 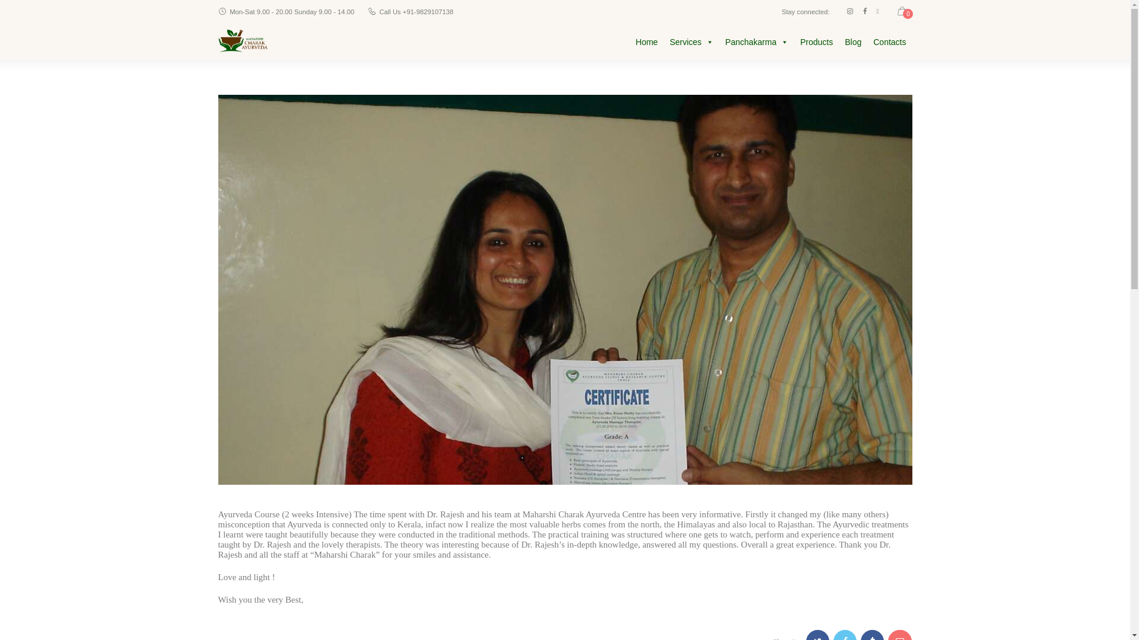 I want to click on Home, so click(x=647, y=41).